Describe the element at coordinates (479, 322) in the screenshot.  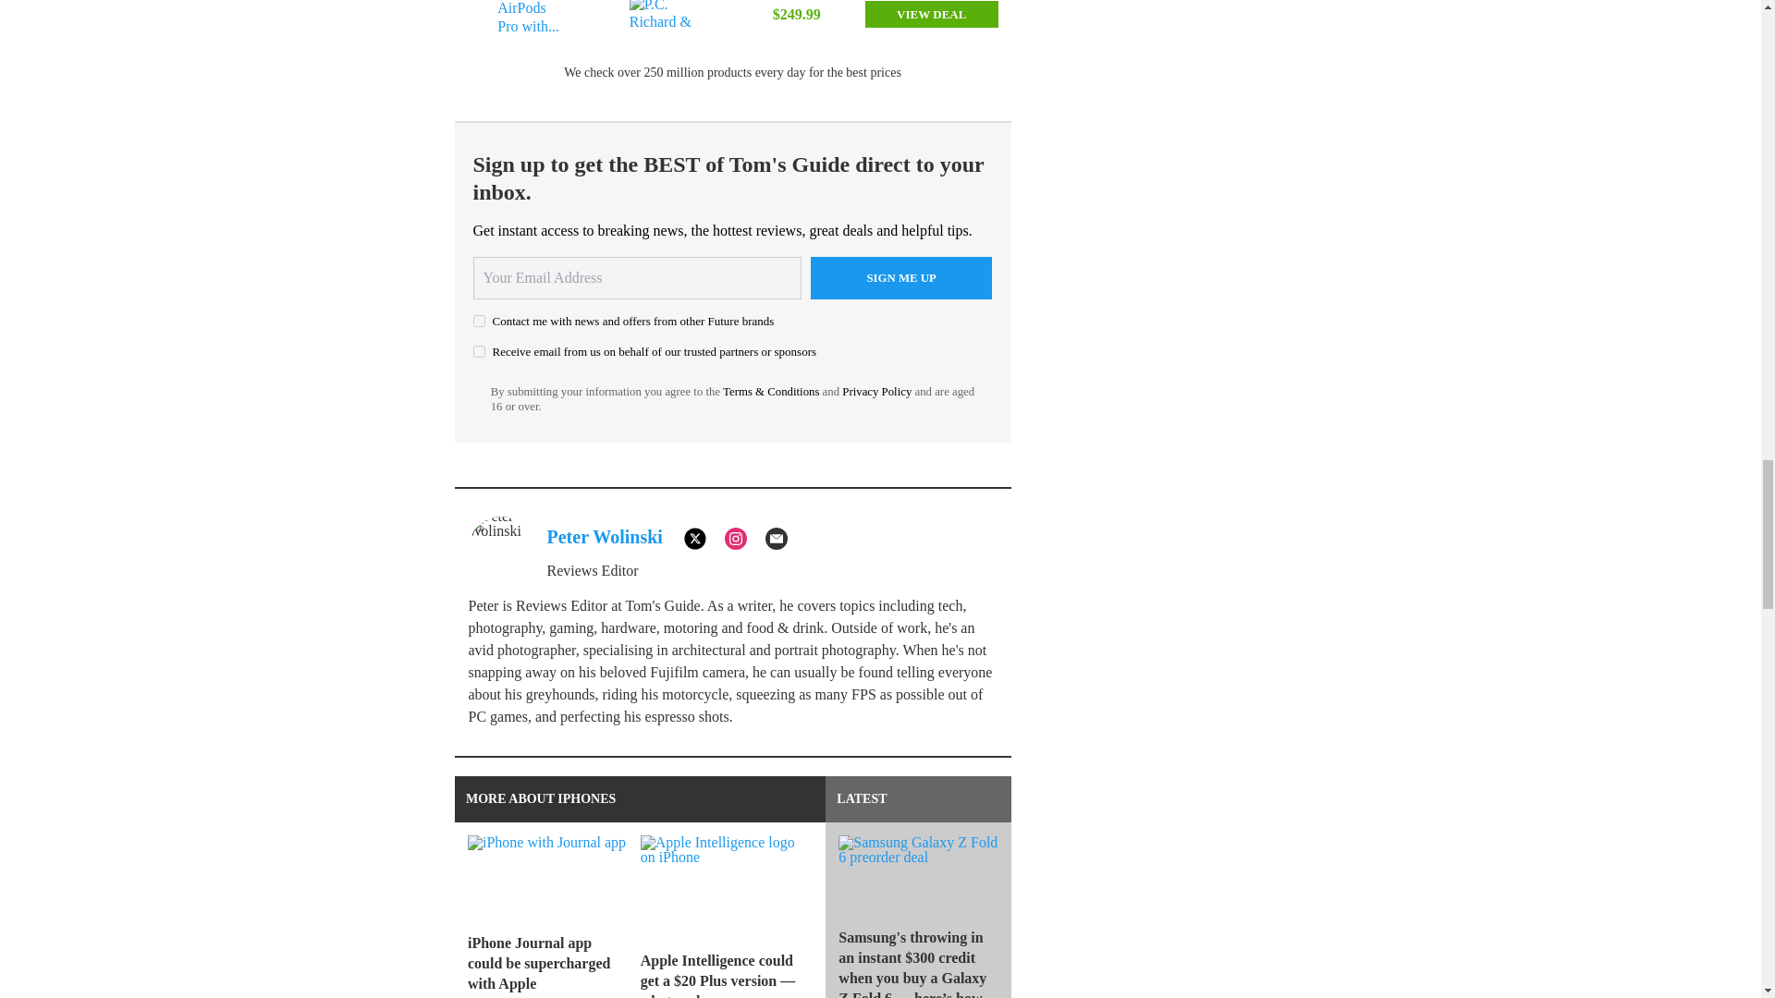
I see `on` at that location.